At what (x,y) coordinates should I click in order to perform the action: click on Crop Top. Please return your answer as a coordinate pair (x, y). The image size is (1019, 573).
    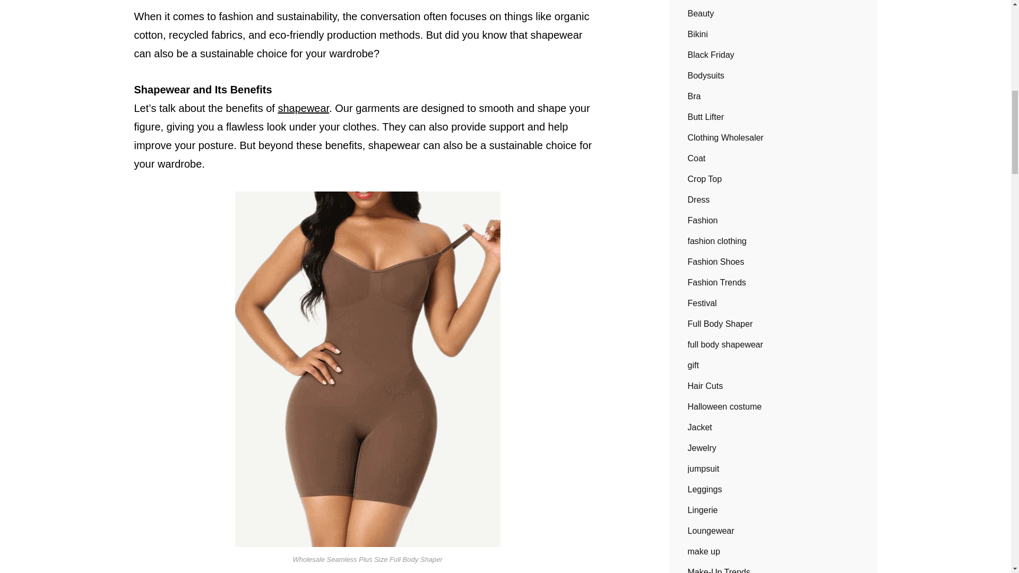
    Looking at the image, I should click on (705, 179).